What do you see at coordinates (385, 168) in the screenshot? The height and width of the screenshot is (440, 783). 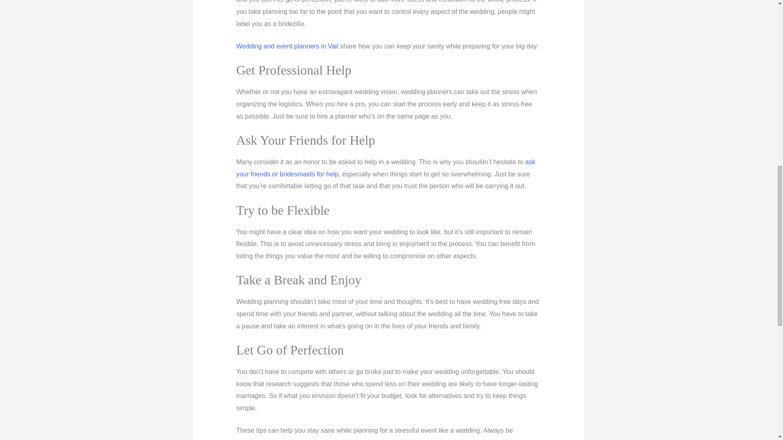 I see `Glamour` at bounding box center [385, 168].